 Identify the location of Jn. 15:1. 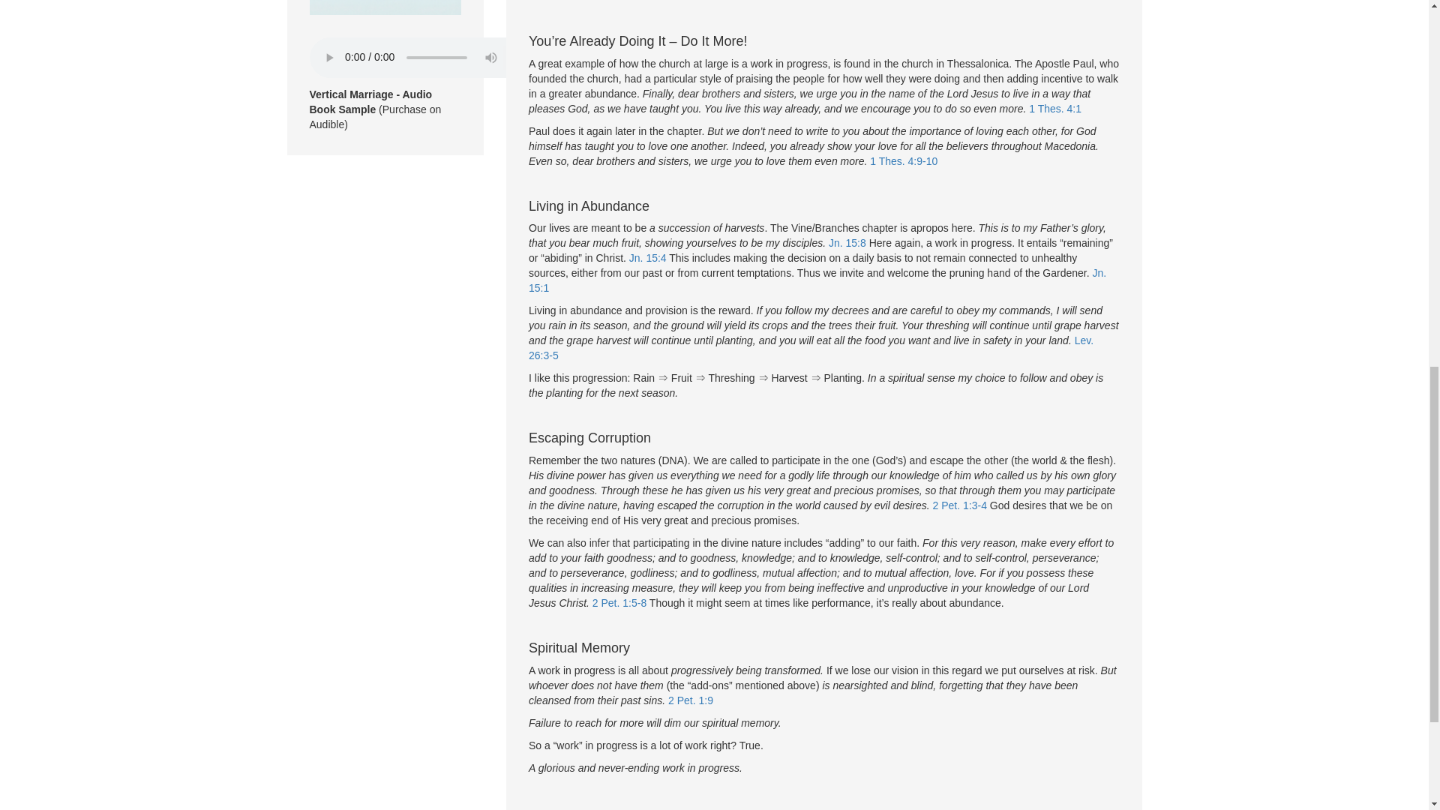
(817, 280).